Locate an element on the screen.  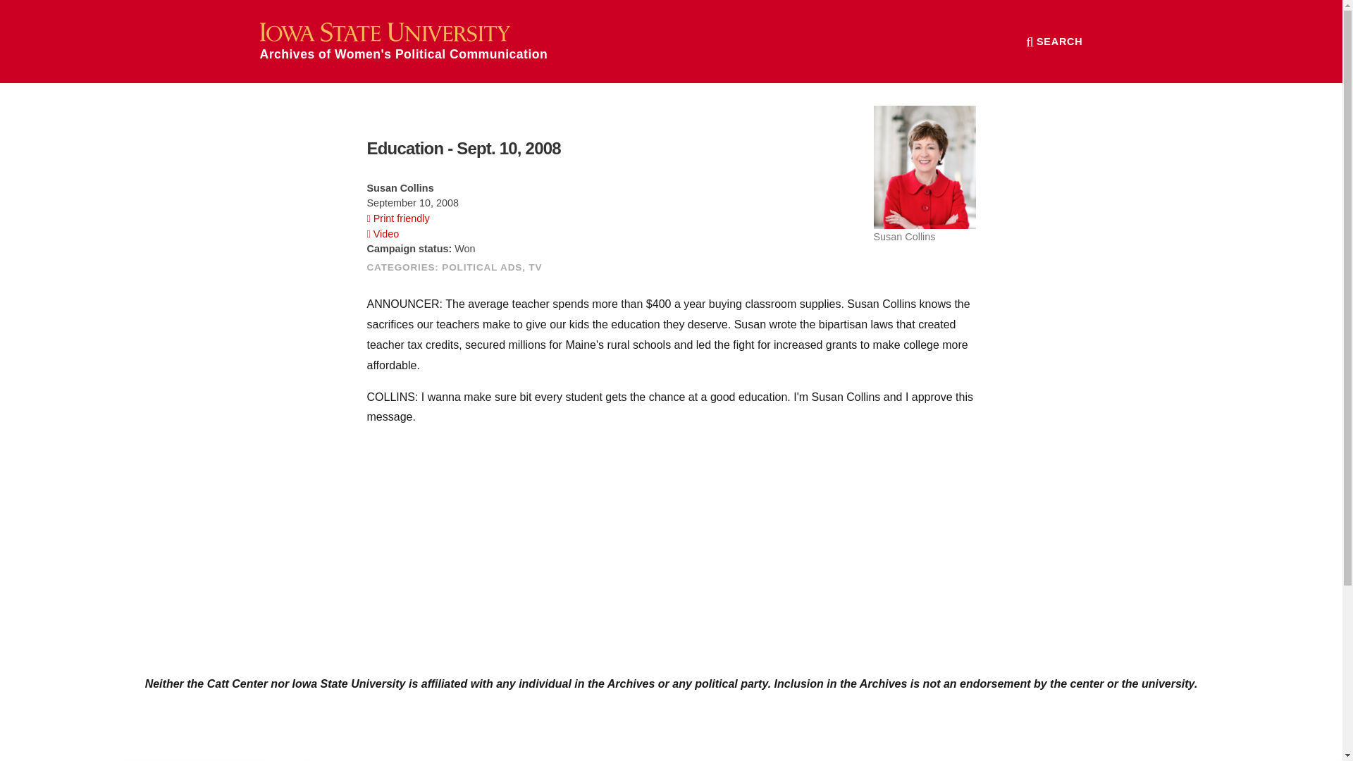
Print friendly is located at coordinates (397, 218).